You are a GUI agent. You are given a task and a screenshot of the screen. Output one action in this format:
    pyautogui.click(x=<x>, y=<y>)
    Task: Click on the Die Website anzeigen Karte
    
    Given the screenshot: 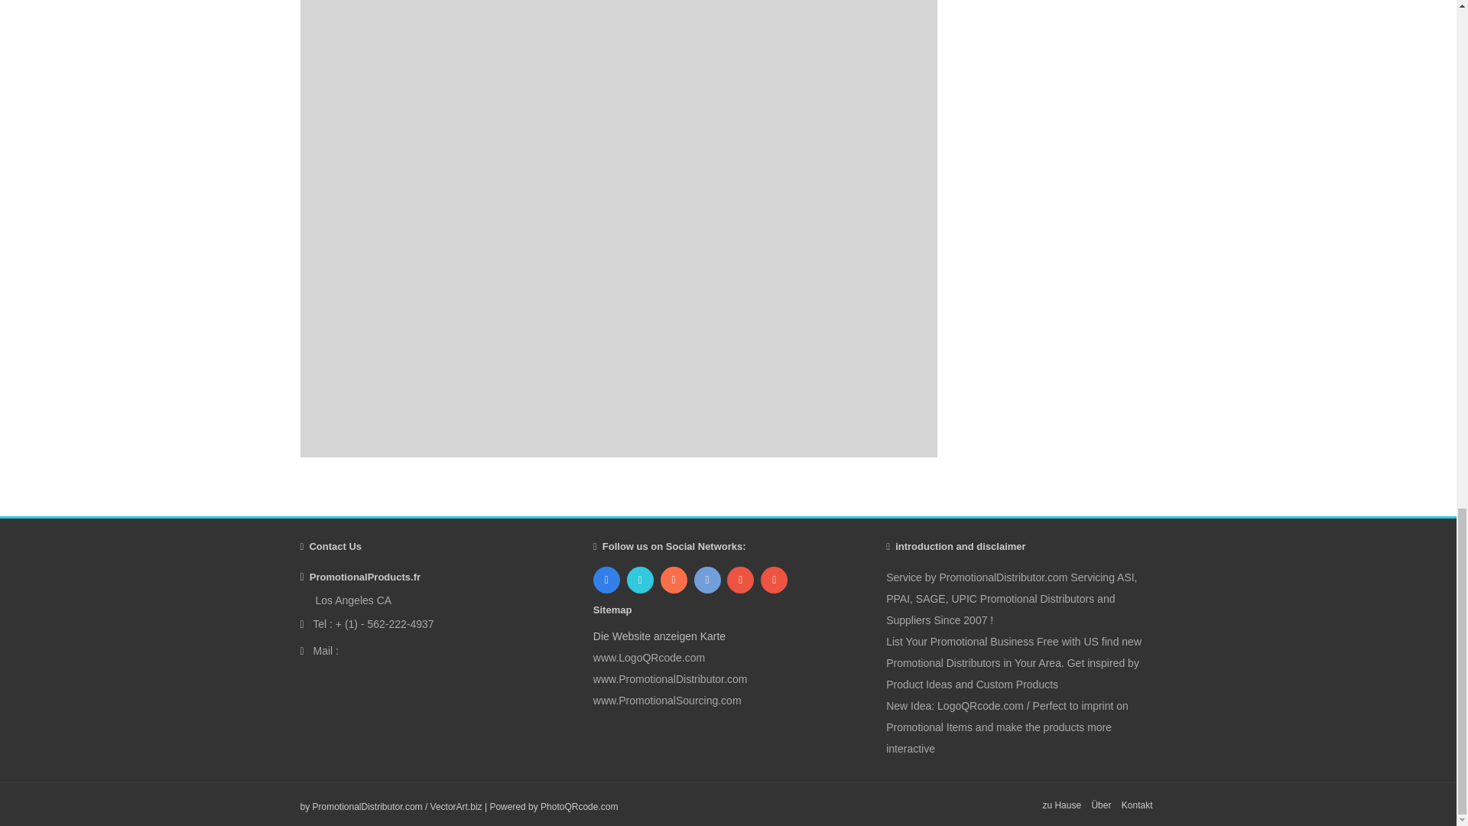 What is the action you would take?
    pyautogui.click(x=659, y=636)
    